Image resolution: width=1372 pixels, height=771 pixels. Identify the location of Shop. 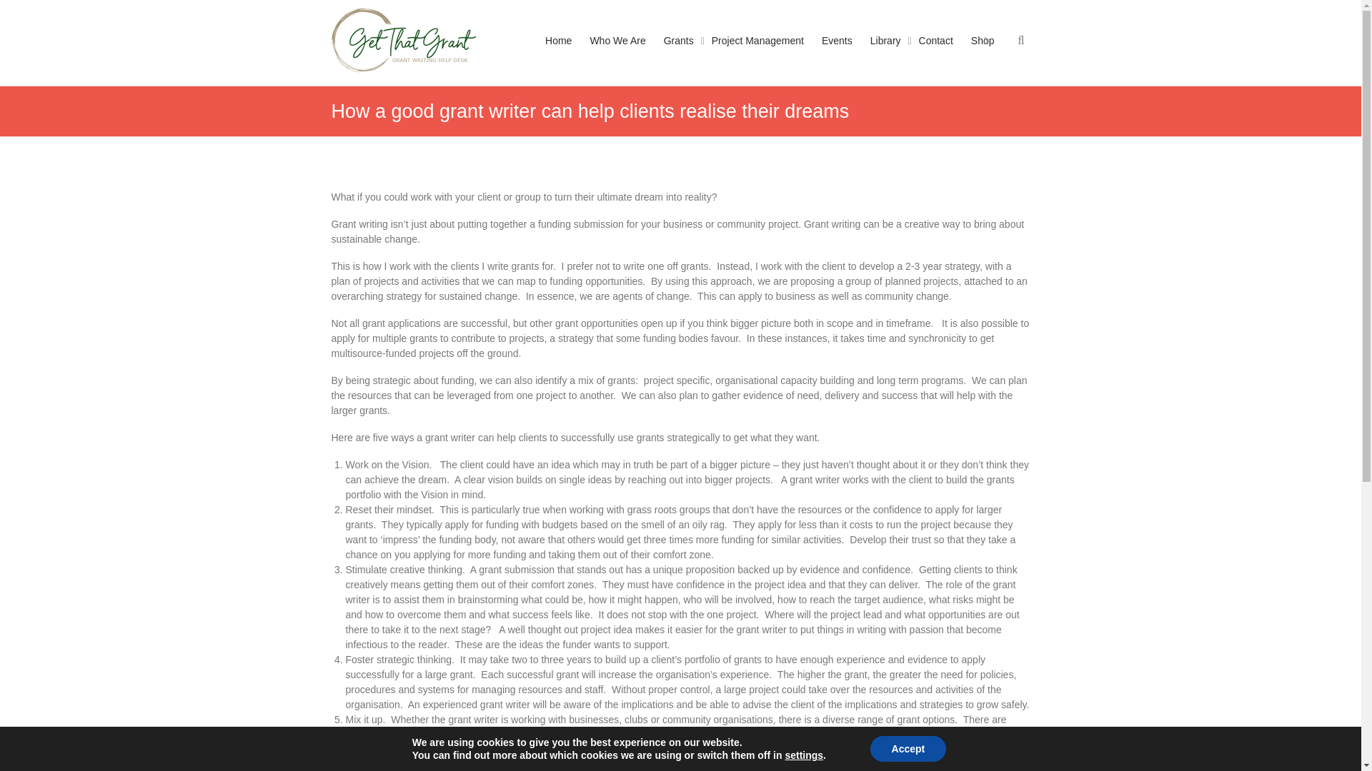
(983, 54).